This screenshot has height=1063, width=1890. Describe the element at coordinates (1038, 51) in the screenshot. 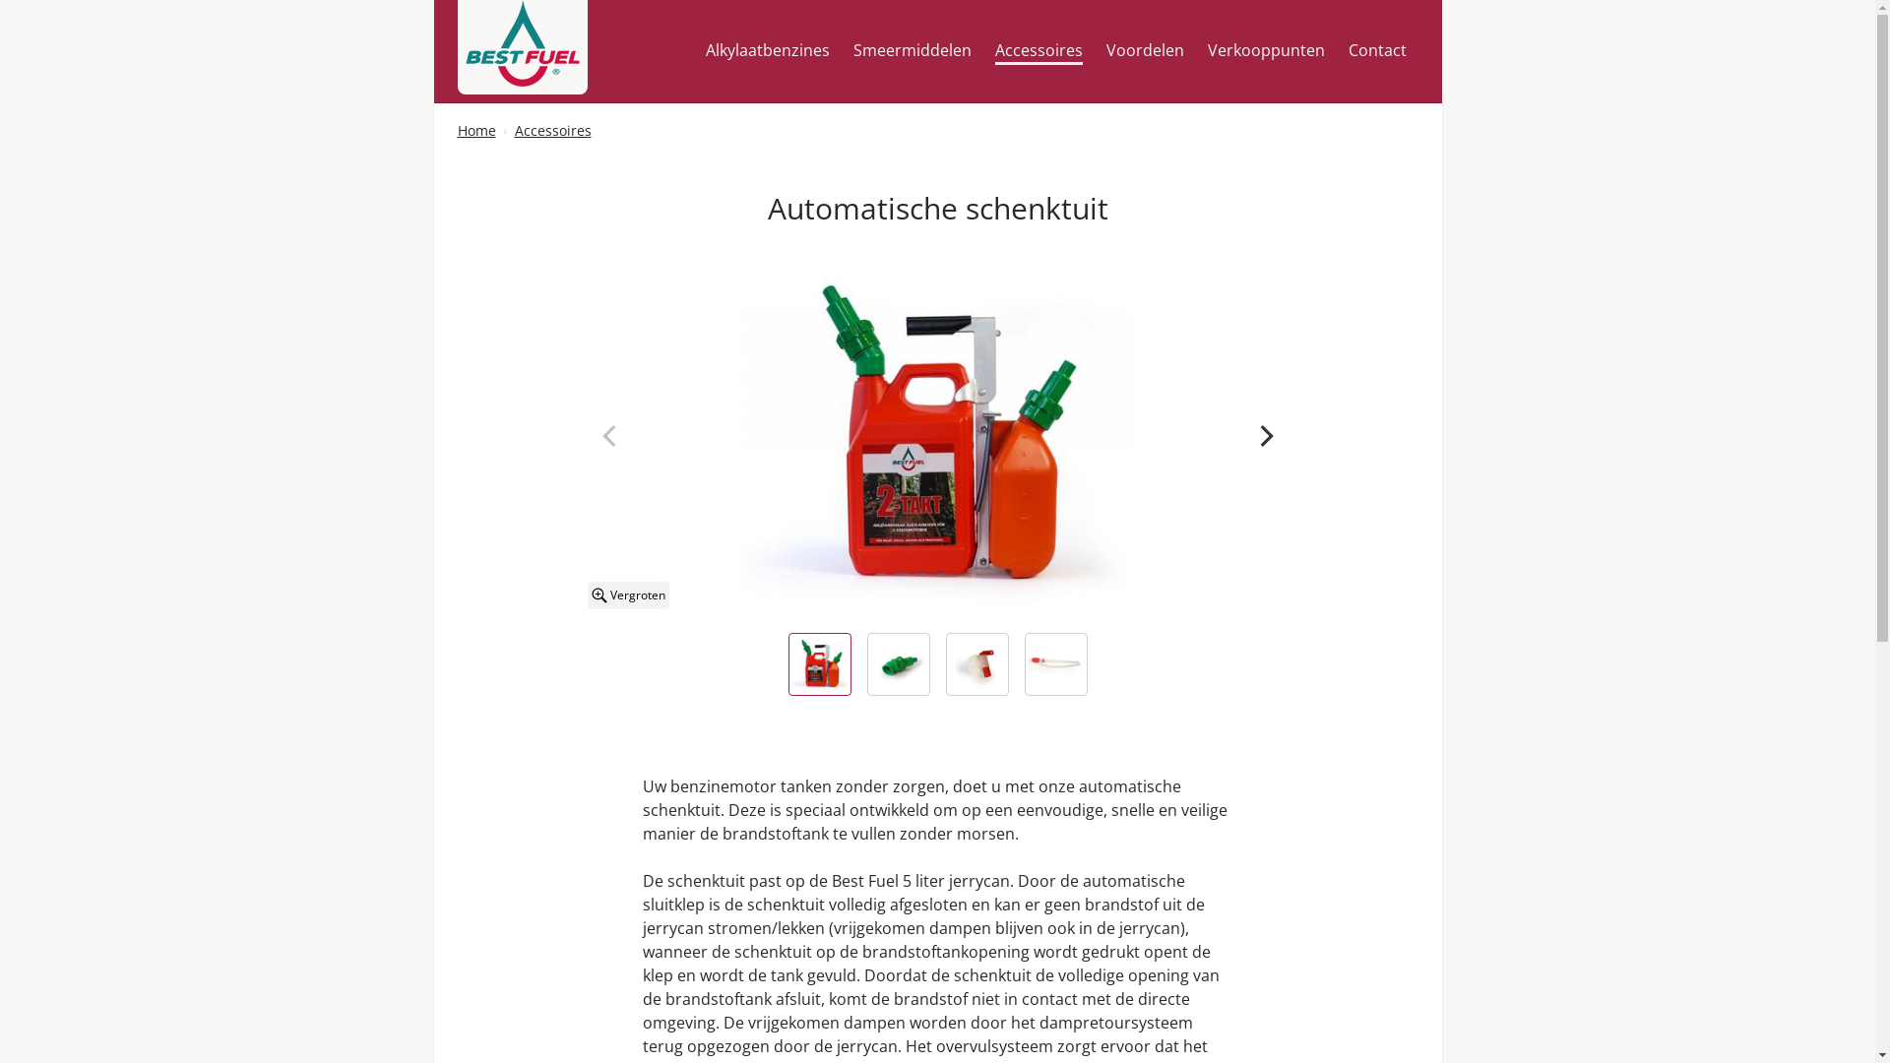

I see `Accessoires` at that location.